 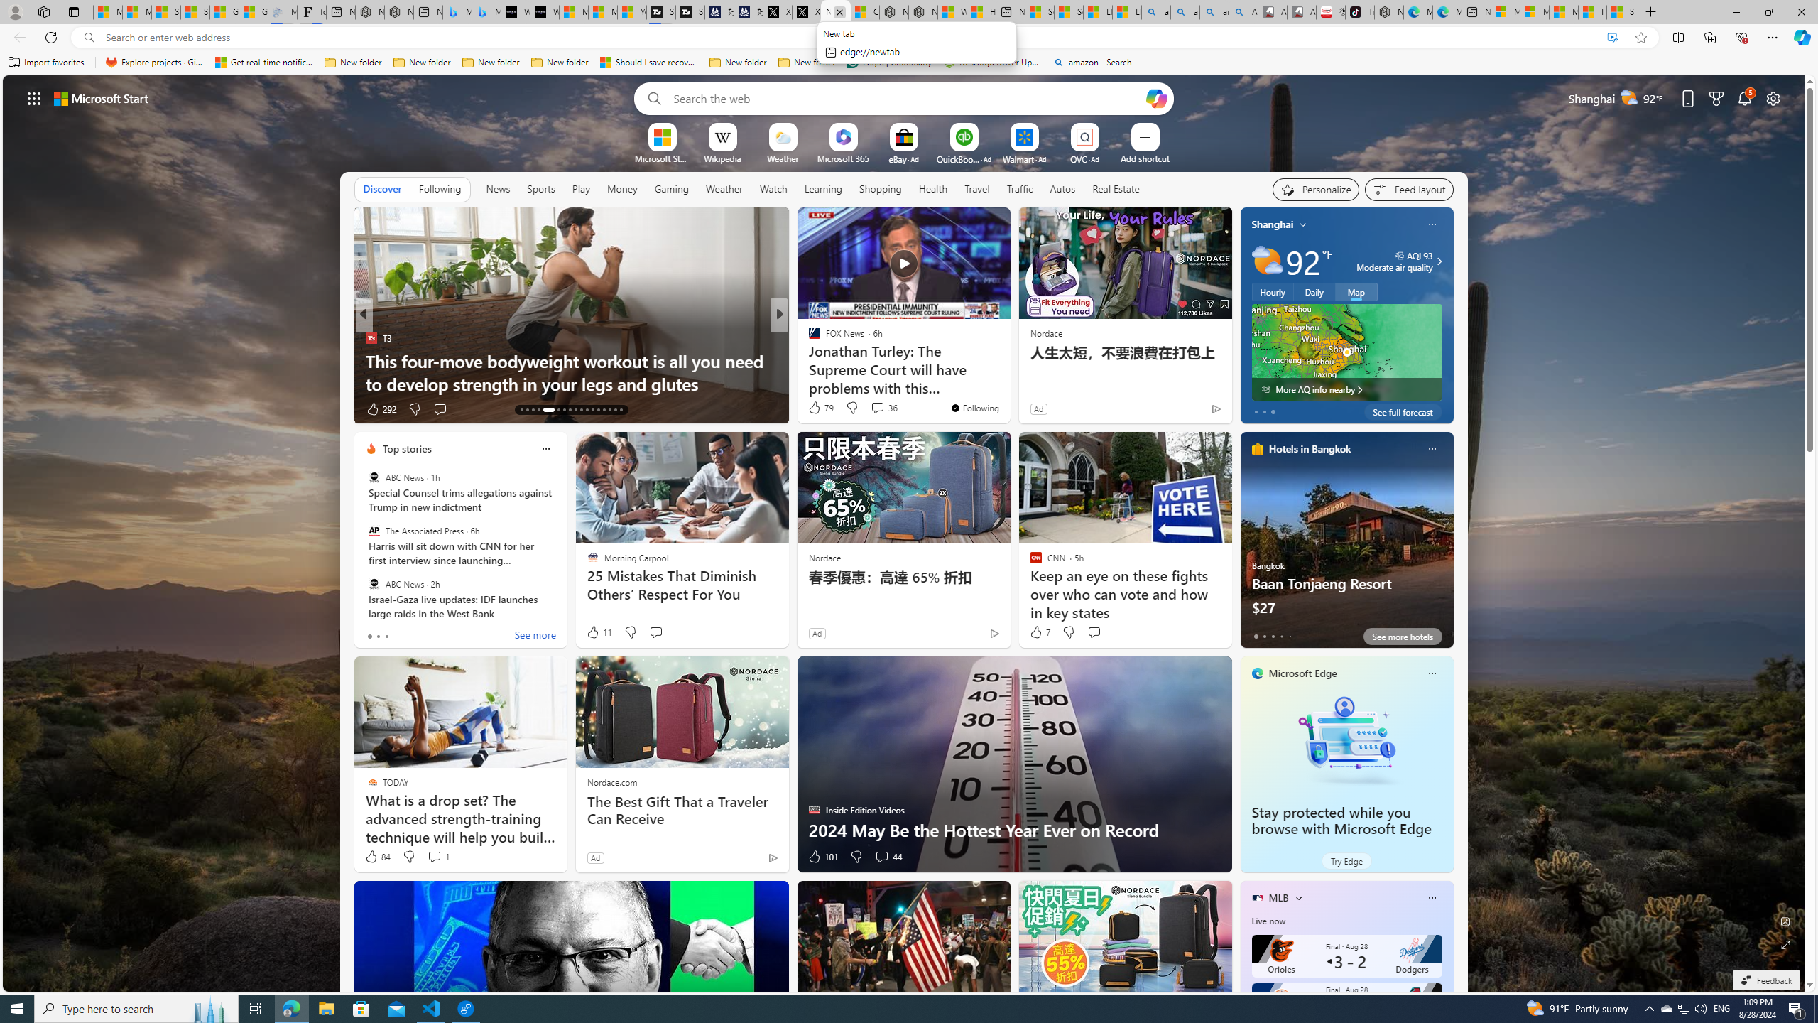 I want to click on Health, so click(x=932, y=189).